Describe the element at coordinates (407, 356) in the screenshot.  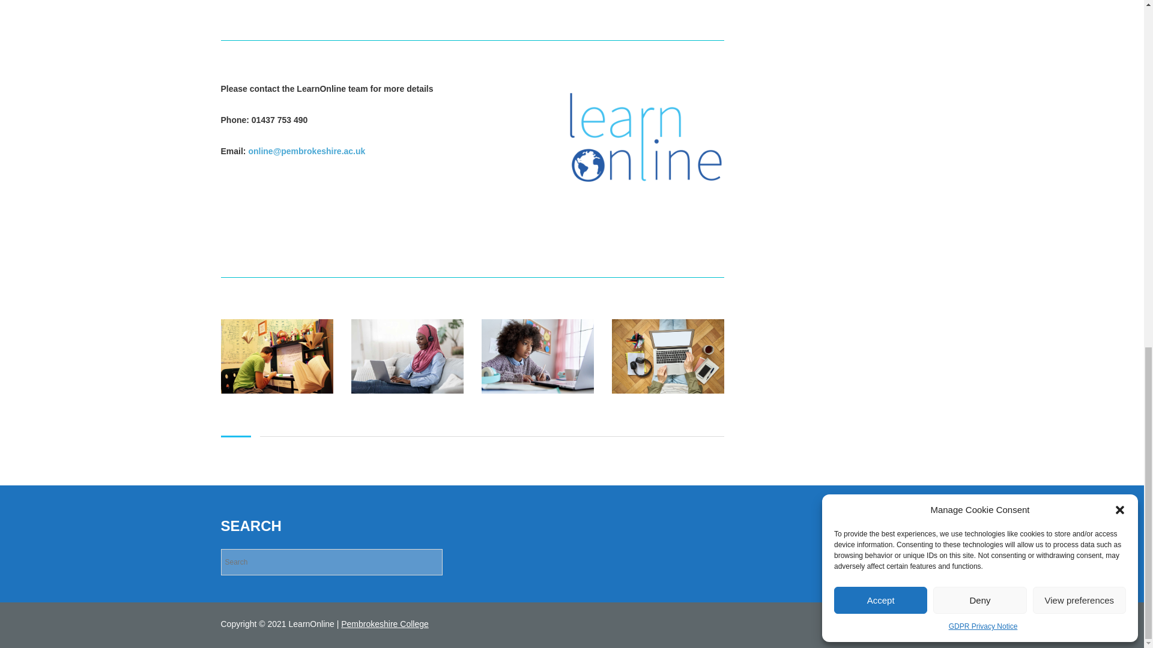
I see `A-levels-2021` at that location.